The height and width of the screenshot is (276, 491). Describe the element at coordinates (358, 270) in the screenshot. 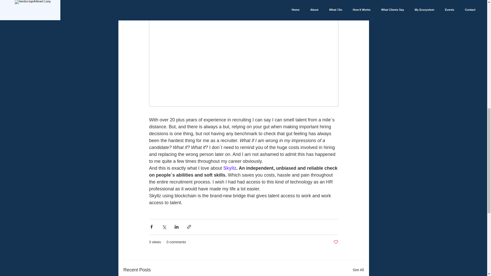

I see `See All` at that location.